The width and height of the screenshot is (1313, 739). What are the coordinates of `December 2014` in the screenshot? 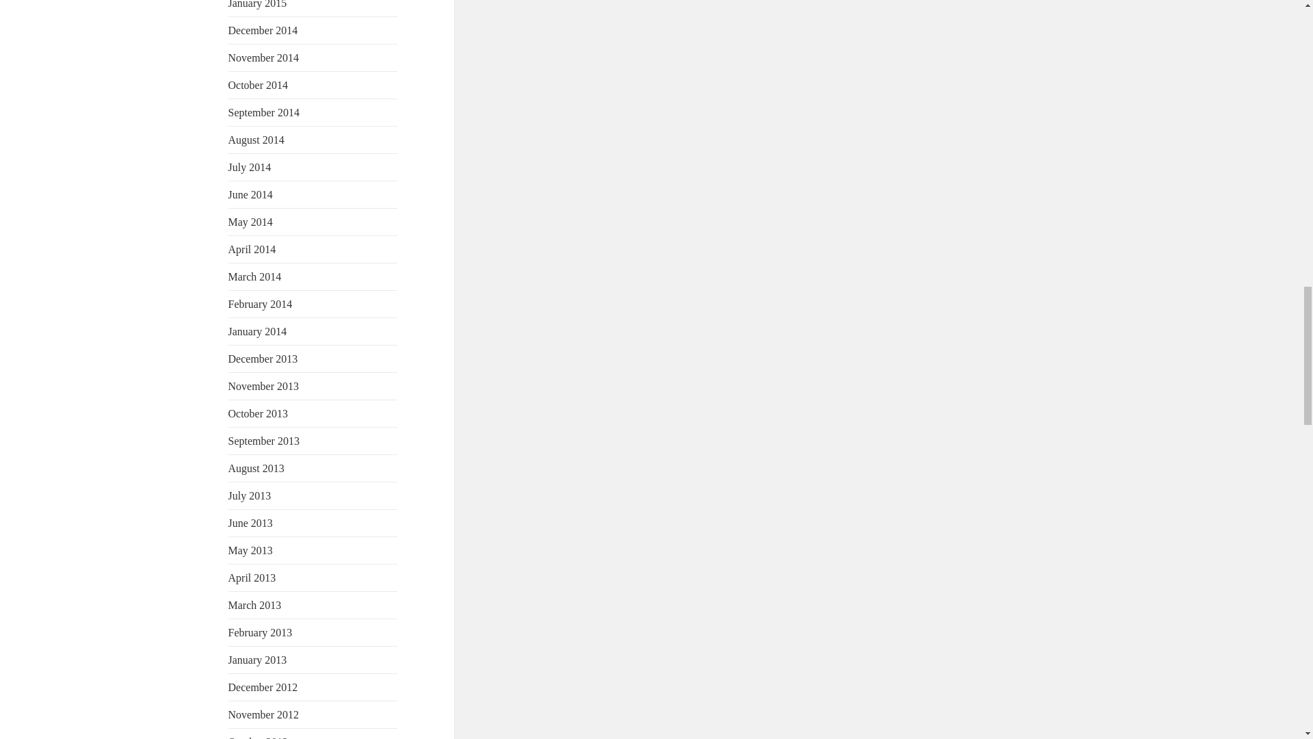 It's located at (263, 30).